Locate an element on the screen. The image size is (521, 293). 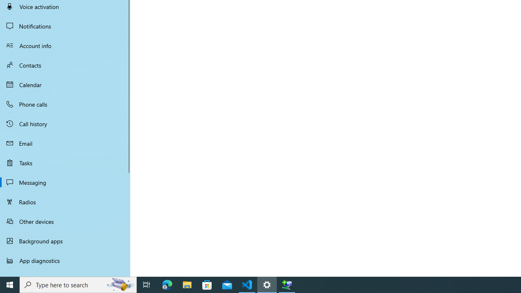
Other devices is located at coordinates (65, 221).